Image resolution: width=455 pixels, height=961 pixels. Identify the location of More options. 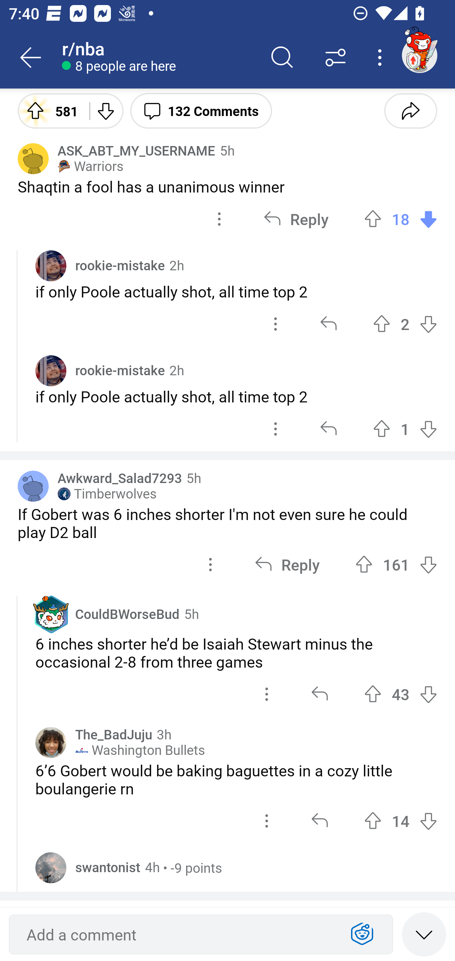
(382, 58).